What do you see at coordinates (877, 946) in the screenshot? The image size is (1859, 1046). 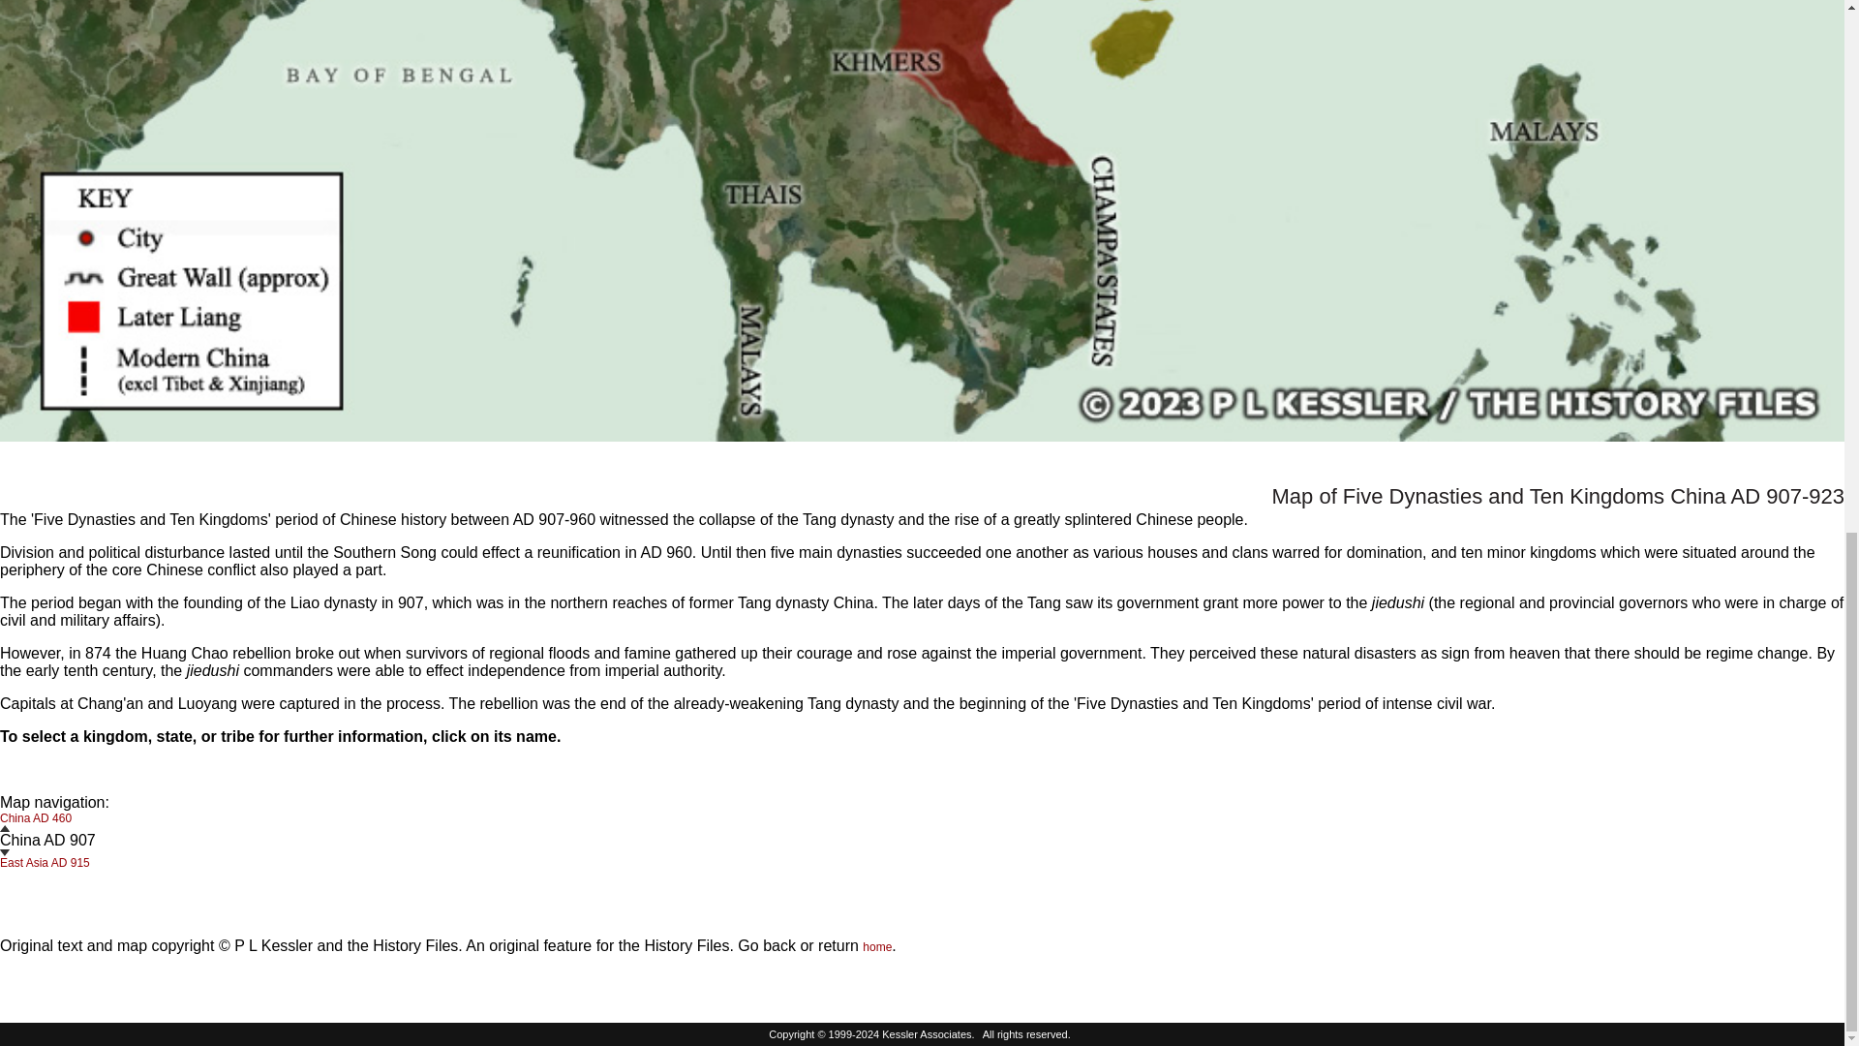 I see `home` at bounding box center [877, 946].